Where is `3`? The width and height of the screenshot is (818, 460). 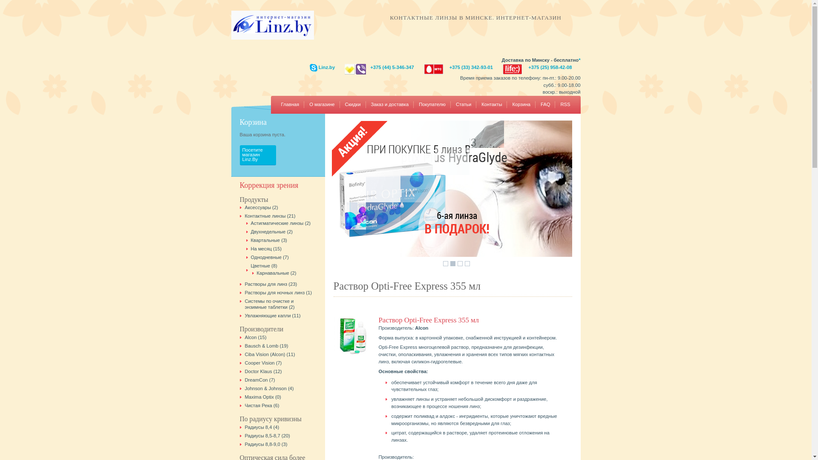 3 is located at coordinates (460, 263).